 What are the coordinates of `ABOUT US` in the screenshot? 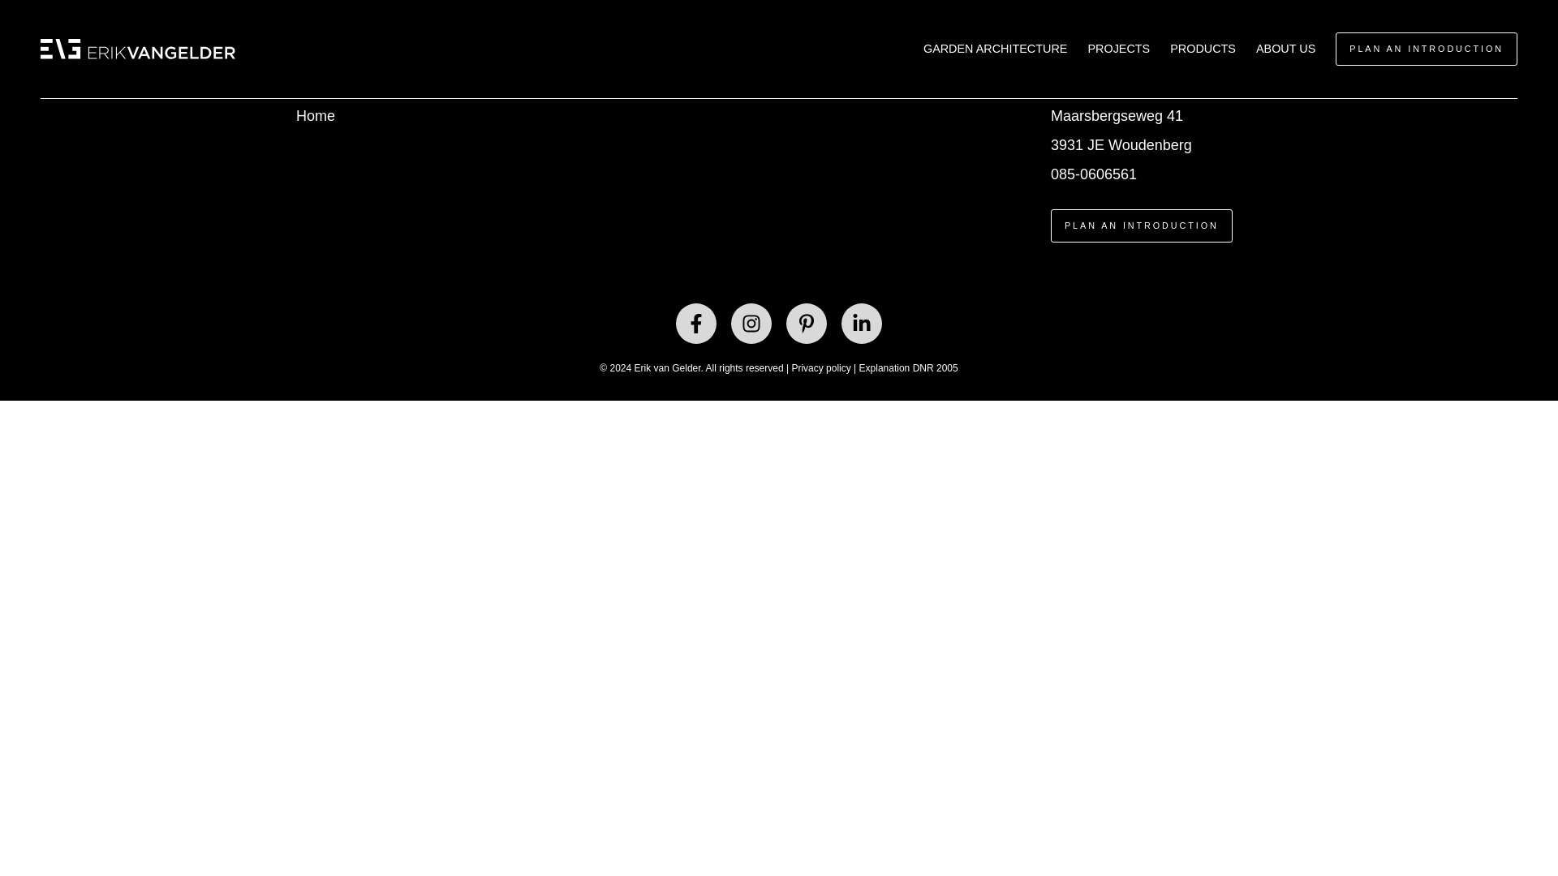 It's located at (1285, 49).